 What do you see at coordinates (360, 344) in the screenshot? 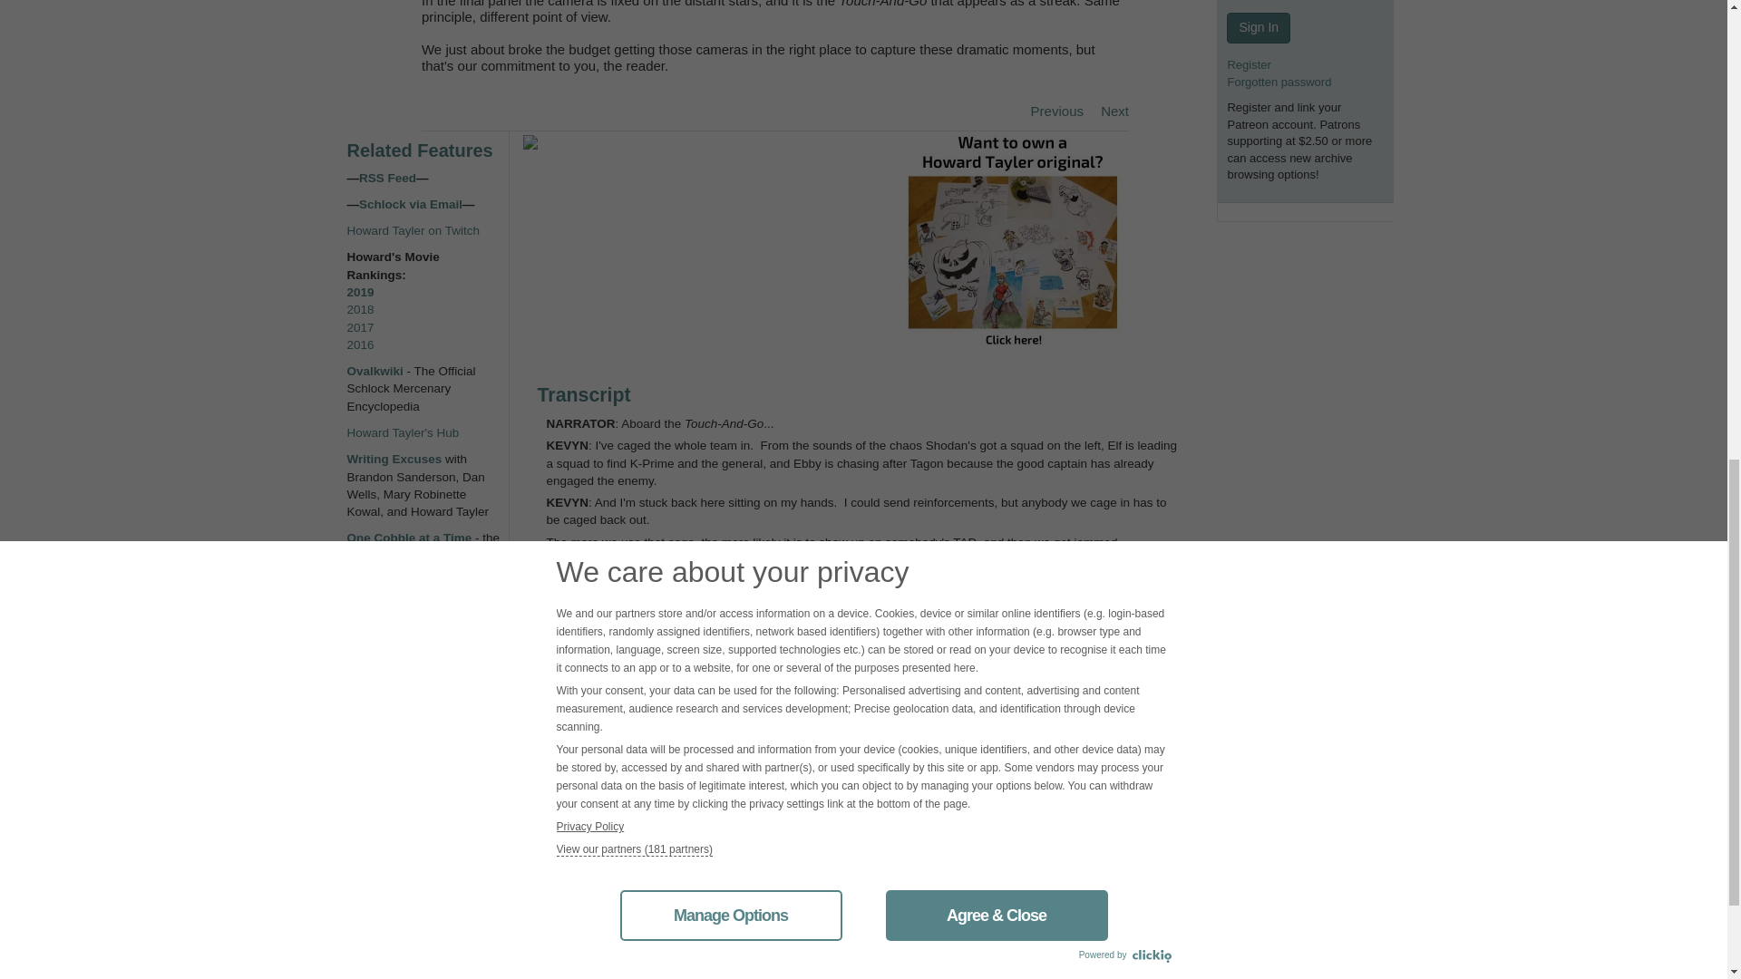
I see `2016` at bounding box center [360, 344].